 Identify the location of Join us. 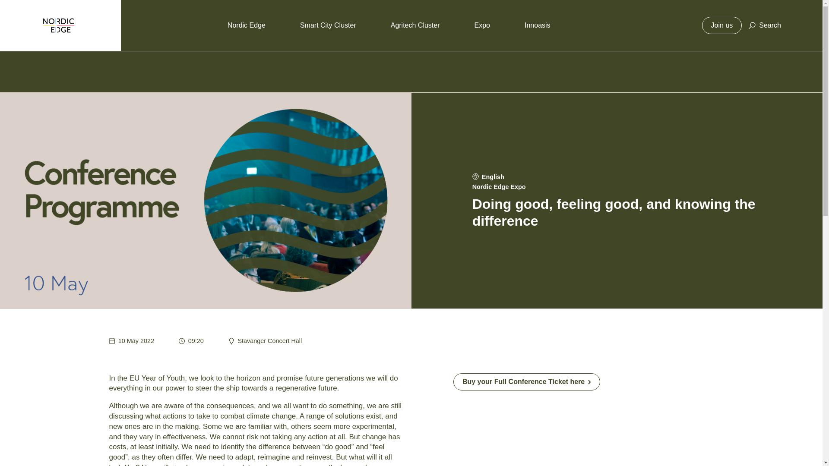
(722, 25).